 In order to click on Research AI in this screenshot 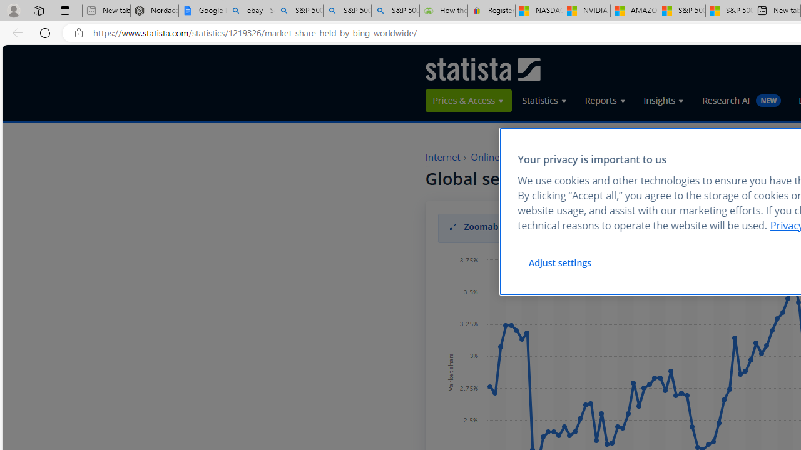, I will do `click(742, 100)`.